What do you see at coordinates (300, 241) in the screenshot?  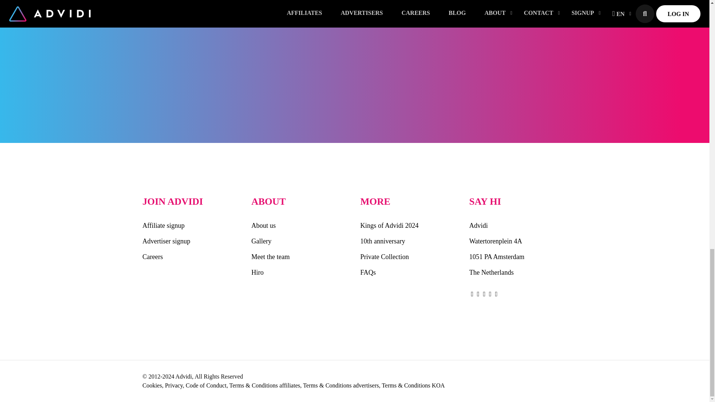 I see `Gallery` at bounding box center [300, 241].